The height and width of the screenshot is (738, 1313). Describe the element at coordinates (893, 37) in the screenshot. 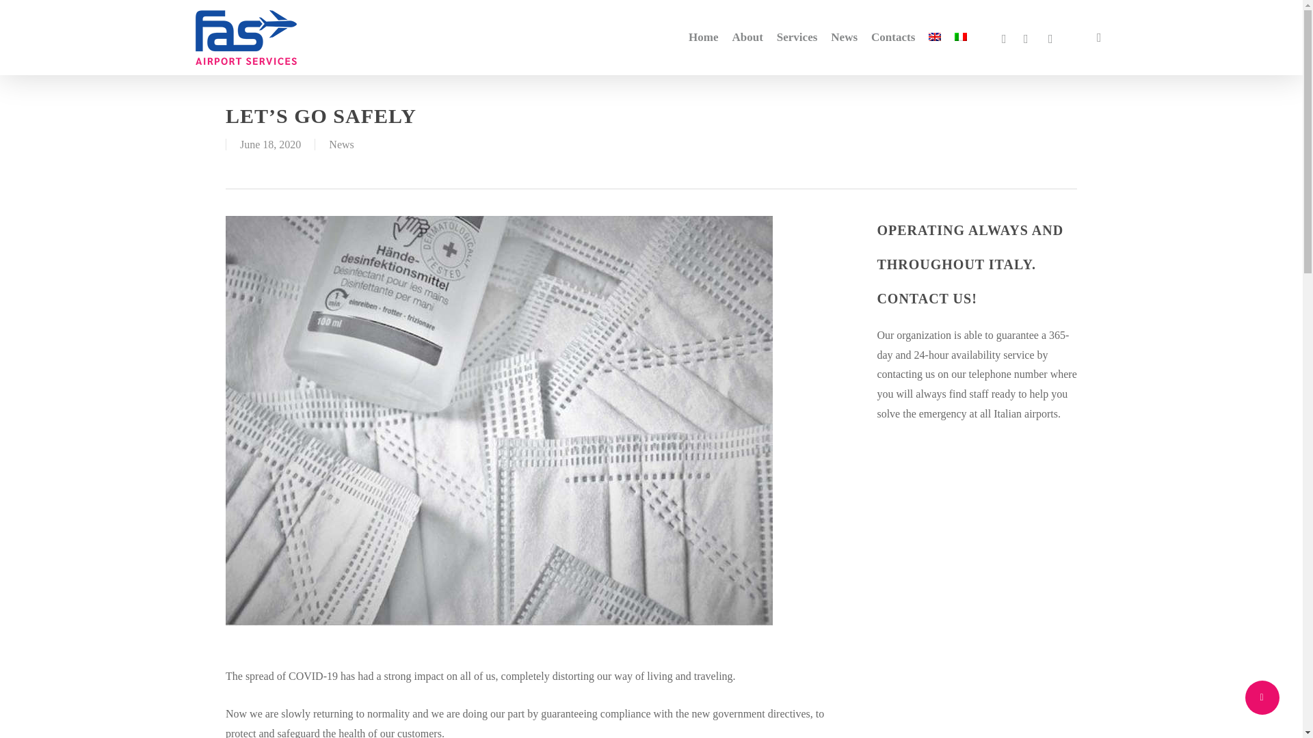

I see `Contacts` at that location.